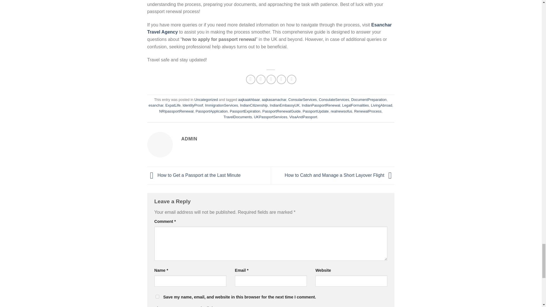  Describe the element at coordinates (156, 105) in the screenshot. I see `esanchar` at that location.